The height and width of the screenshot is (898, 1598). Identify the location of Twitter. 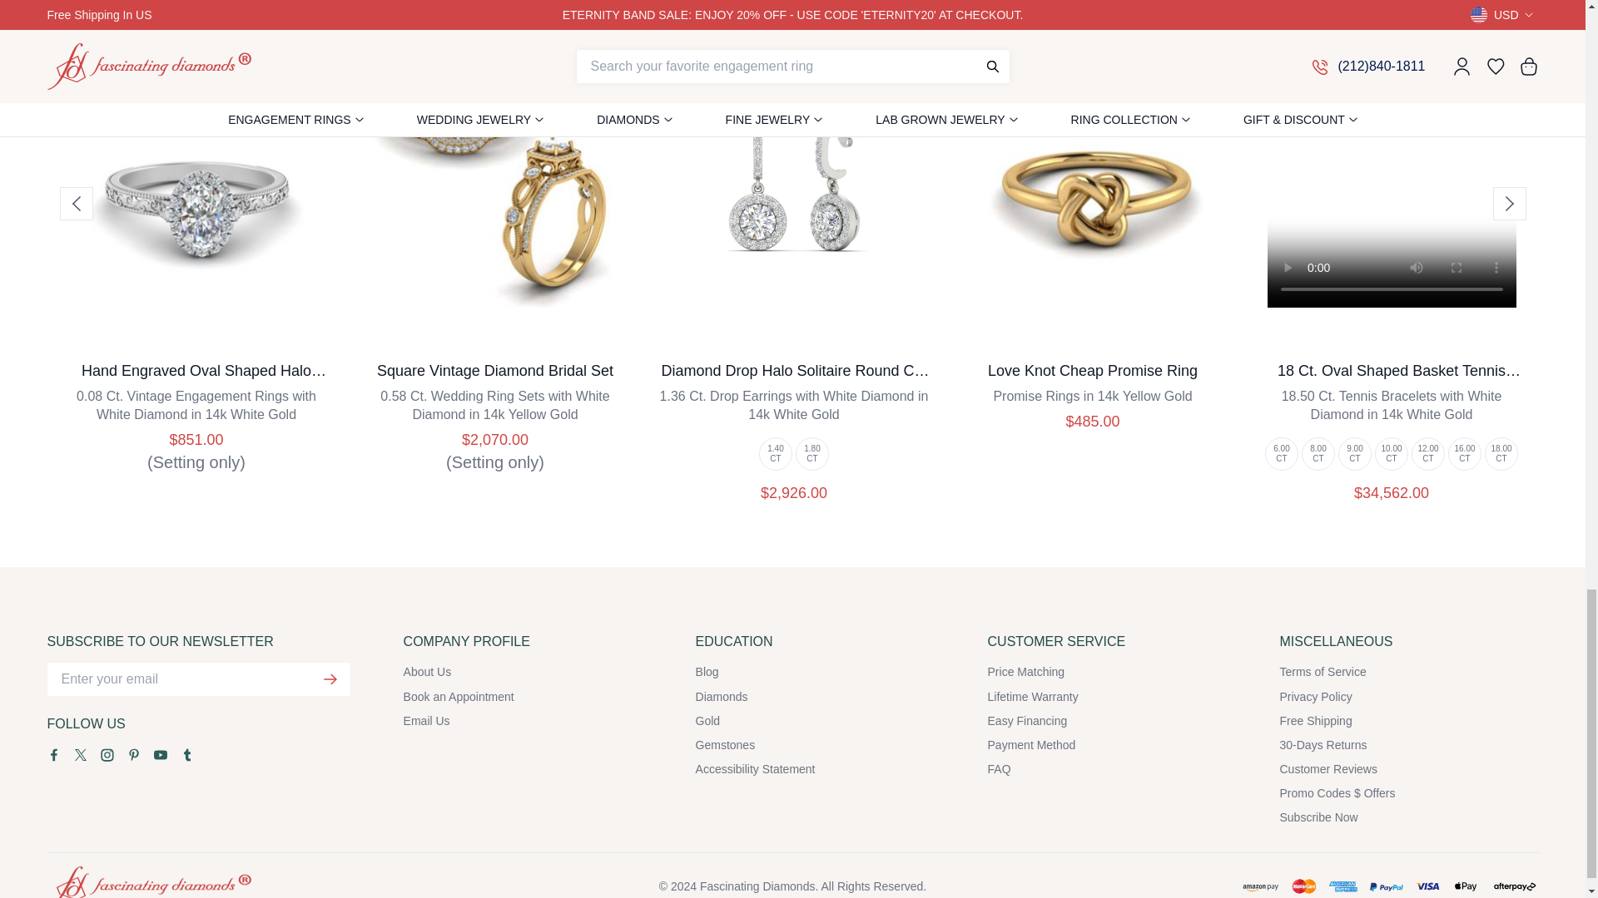
(80, 754).